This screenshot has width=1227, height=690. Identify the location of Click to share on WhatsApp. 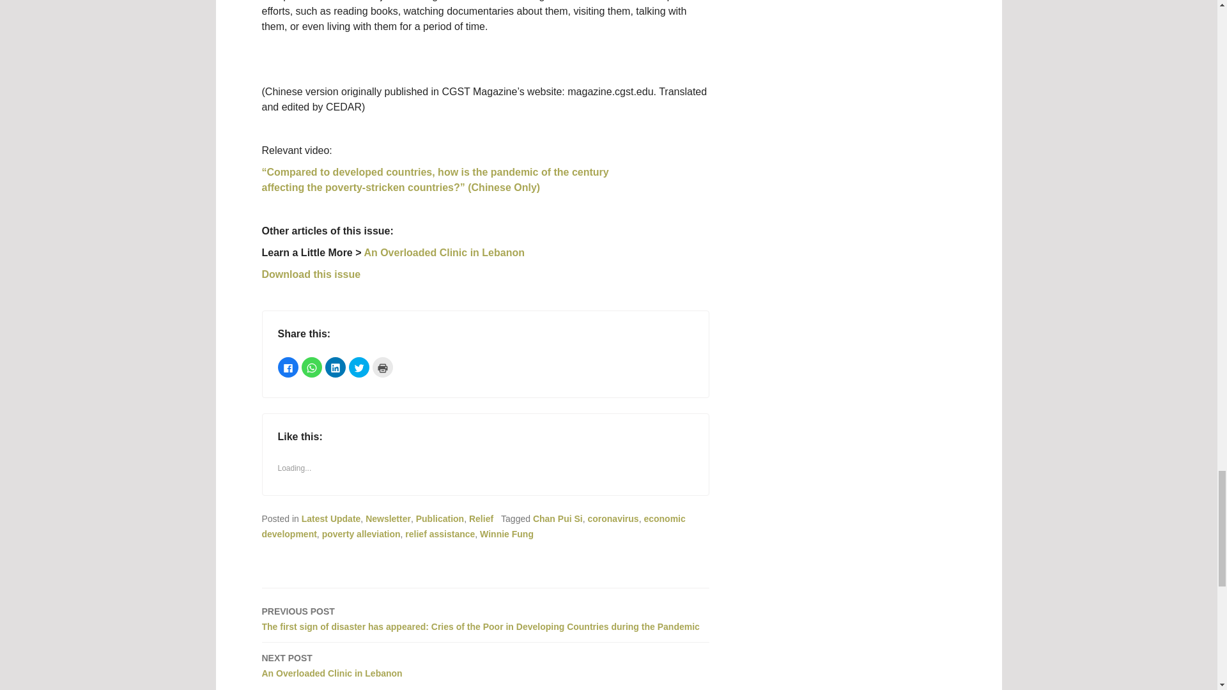
(312, 367).